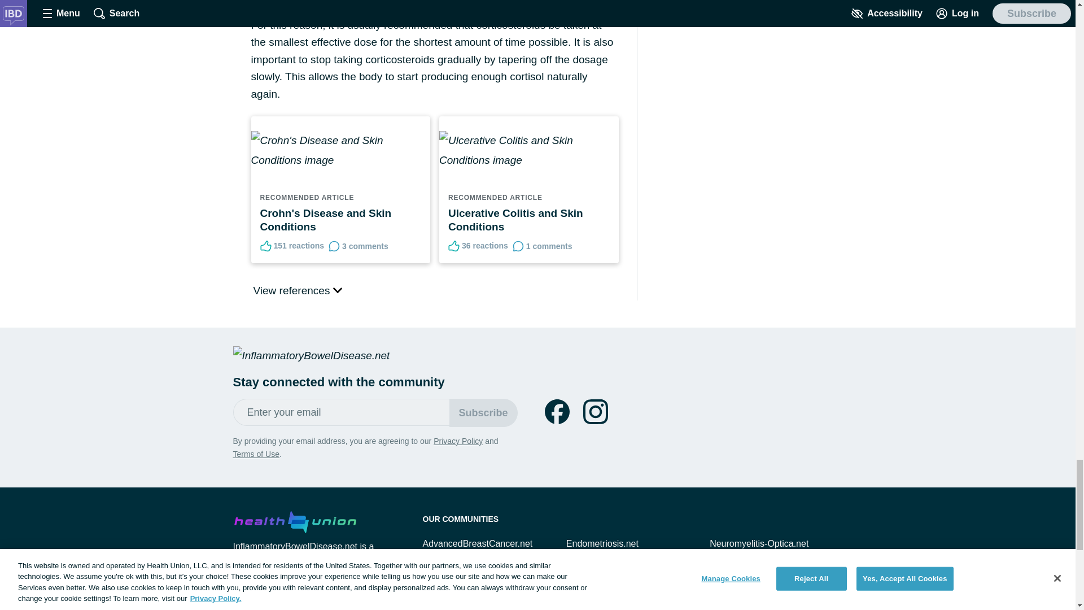 The image size is (1084, 610). Describe the element at coordinates (265, 246) in the screenshot. I see `Reactions` at that location.